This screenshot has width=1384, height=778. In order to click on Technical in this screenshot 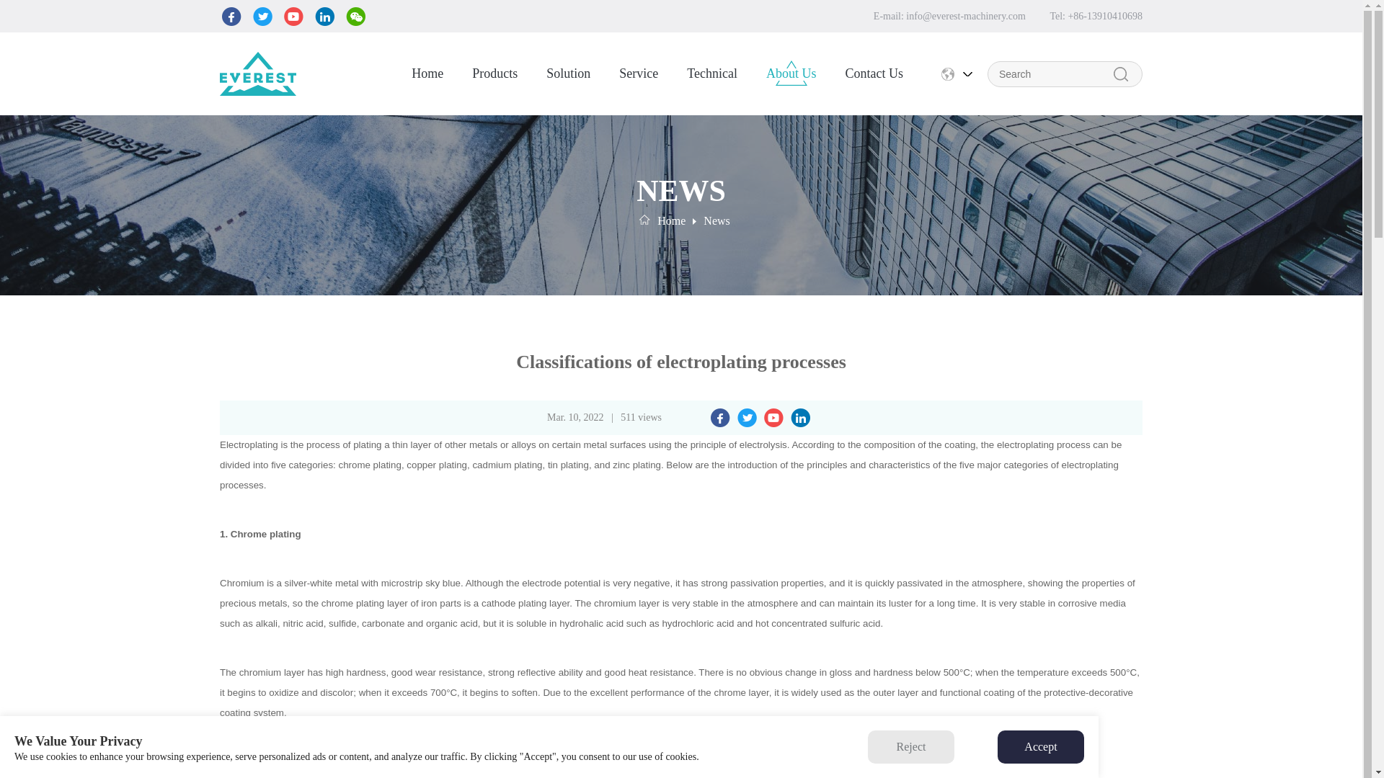, I will do `click(712, 73)`.